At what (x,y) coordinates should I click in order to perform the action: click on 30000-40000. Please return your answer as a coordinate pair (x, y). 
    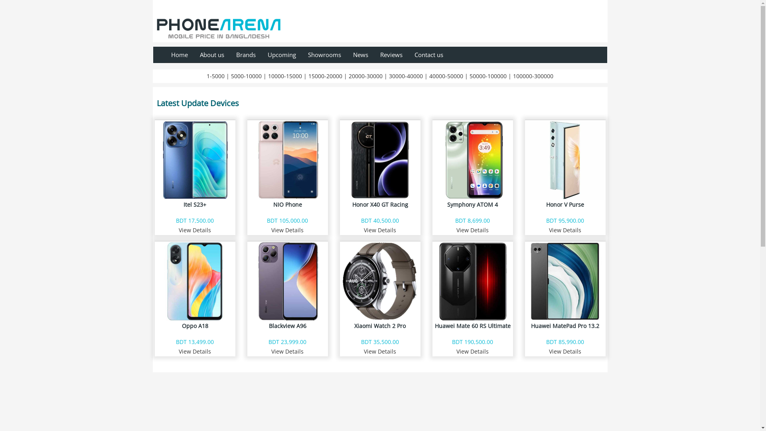
    Looking at the image, I should click on (406, 76).